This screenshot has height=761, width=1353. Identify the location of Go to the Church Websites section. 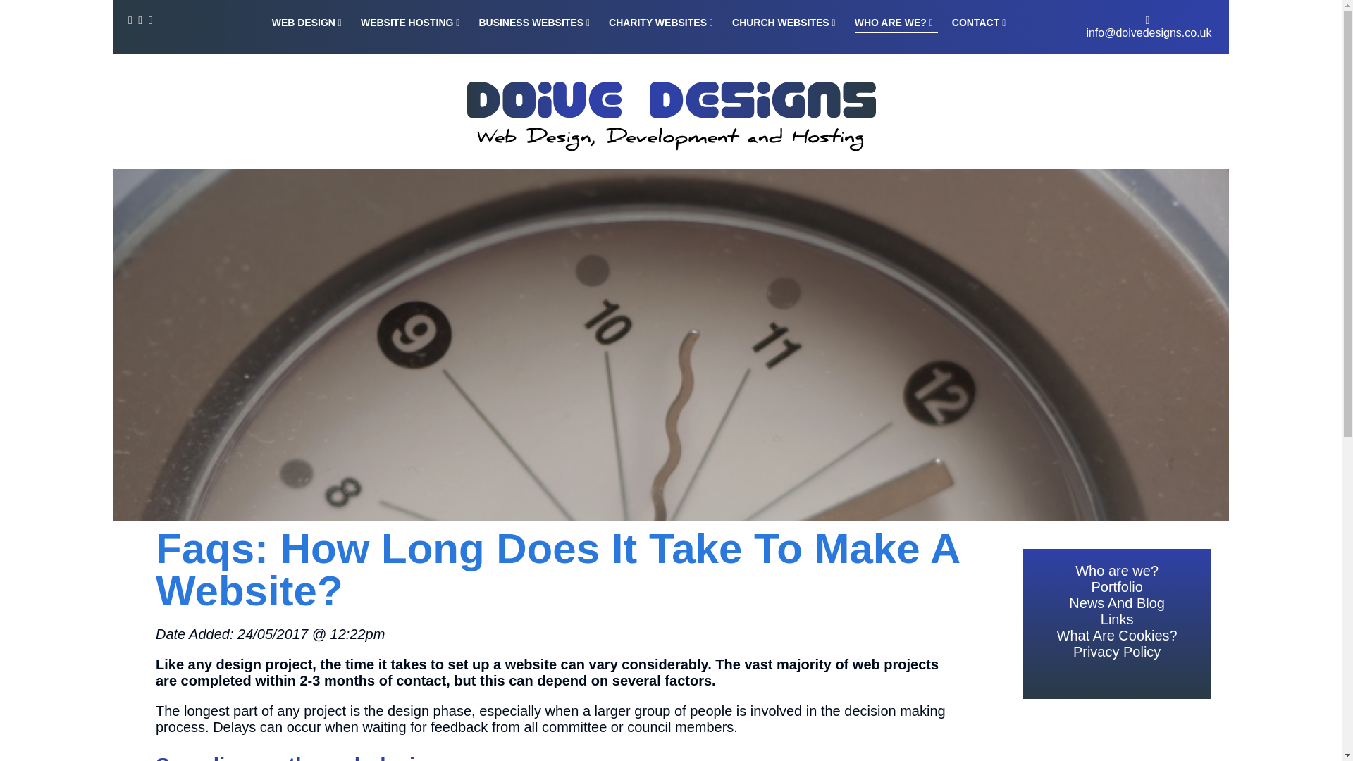
(786, 22).